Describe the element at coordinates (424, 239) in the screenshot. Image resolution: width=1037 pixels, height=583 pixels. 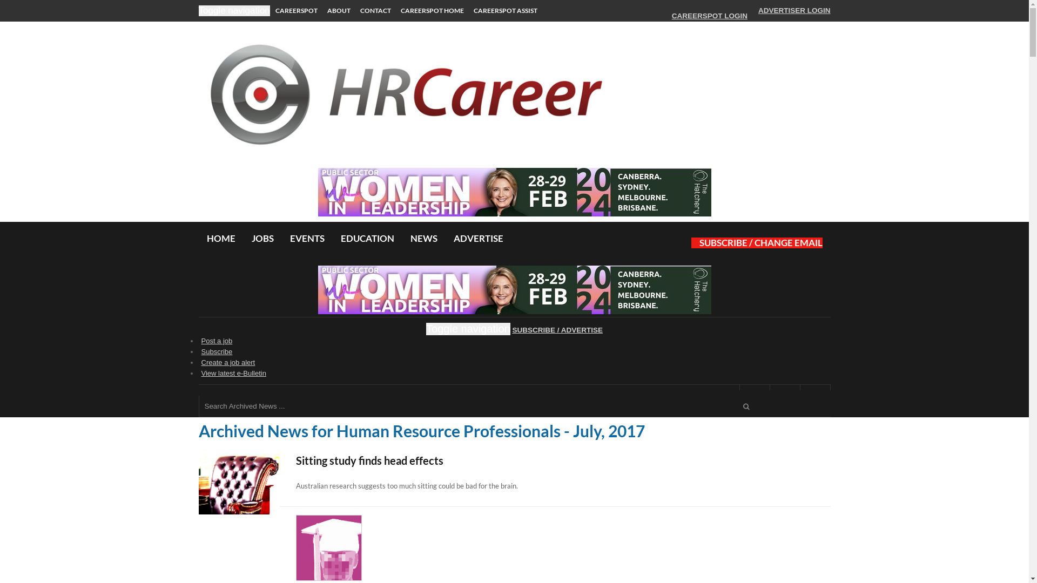
I see `NEWS` at that location.